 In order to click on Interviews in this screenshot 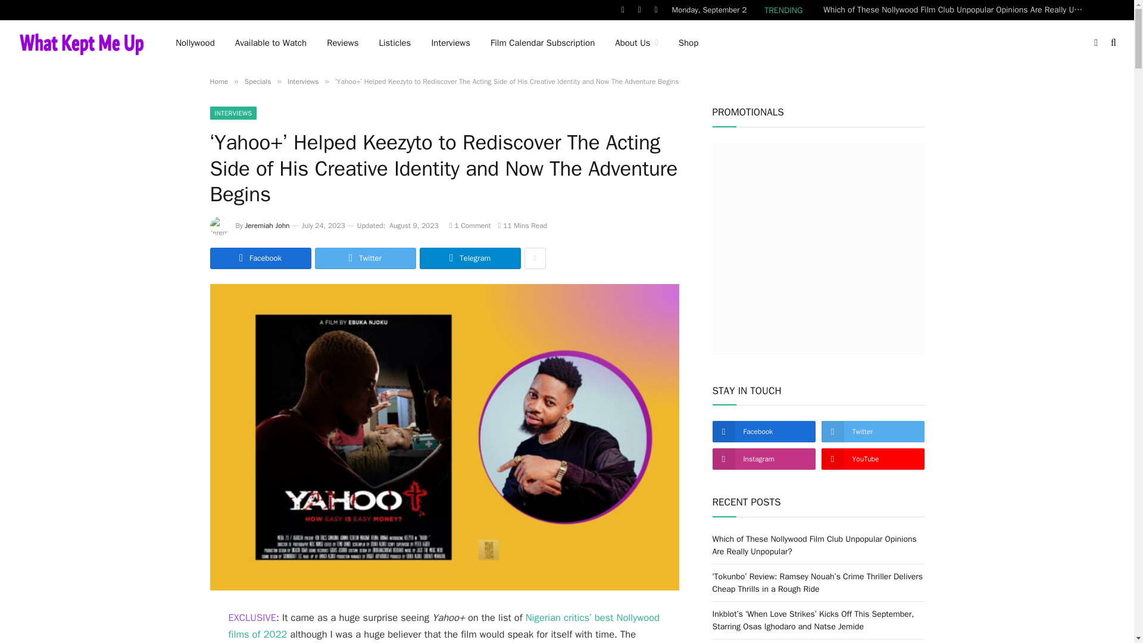, I will do `click(450, 43)`.